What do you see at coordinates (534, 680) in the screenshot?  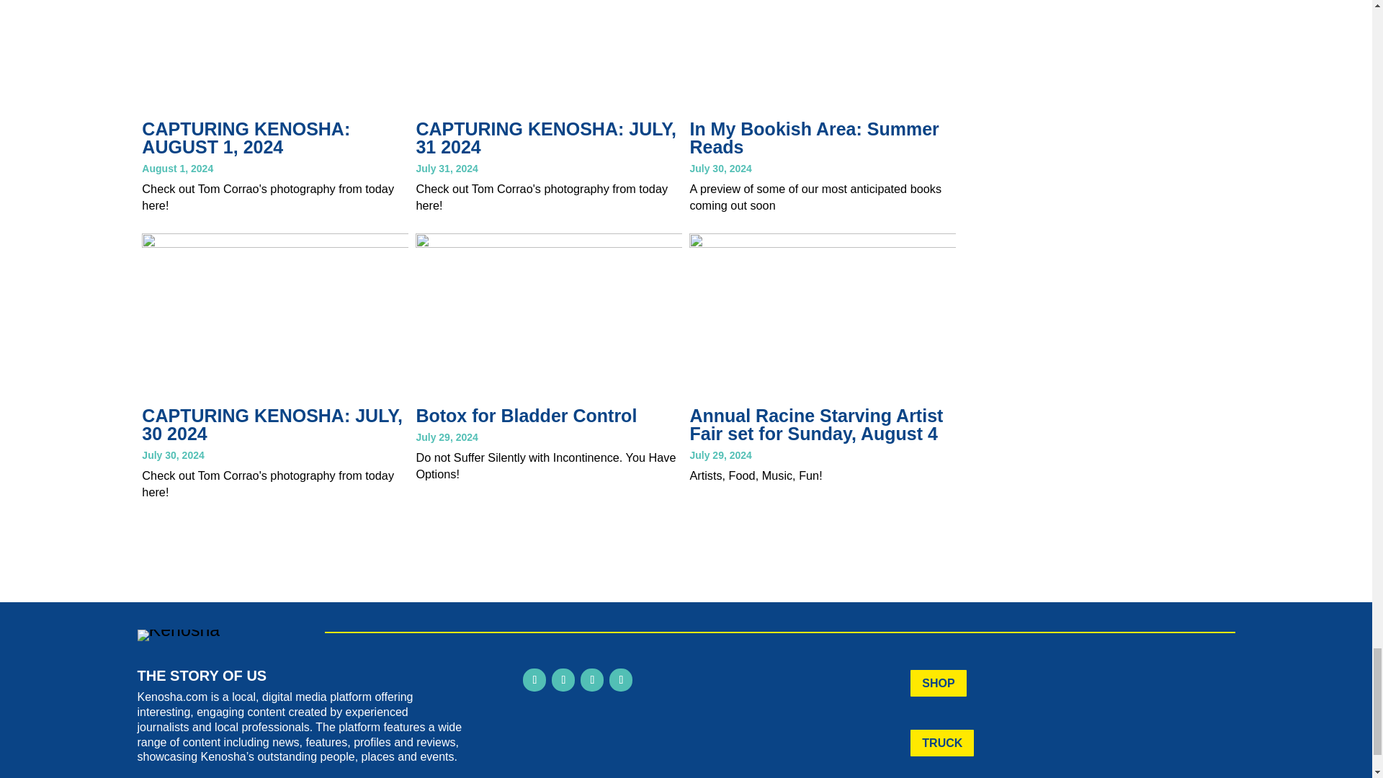 I see `Follow on Facebook` at bounding box center [534, 680].